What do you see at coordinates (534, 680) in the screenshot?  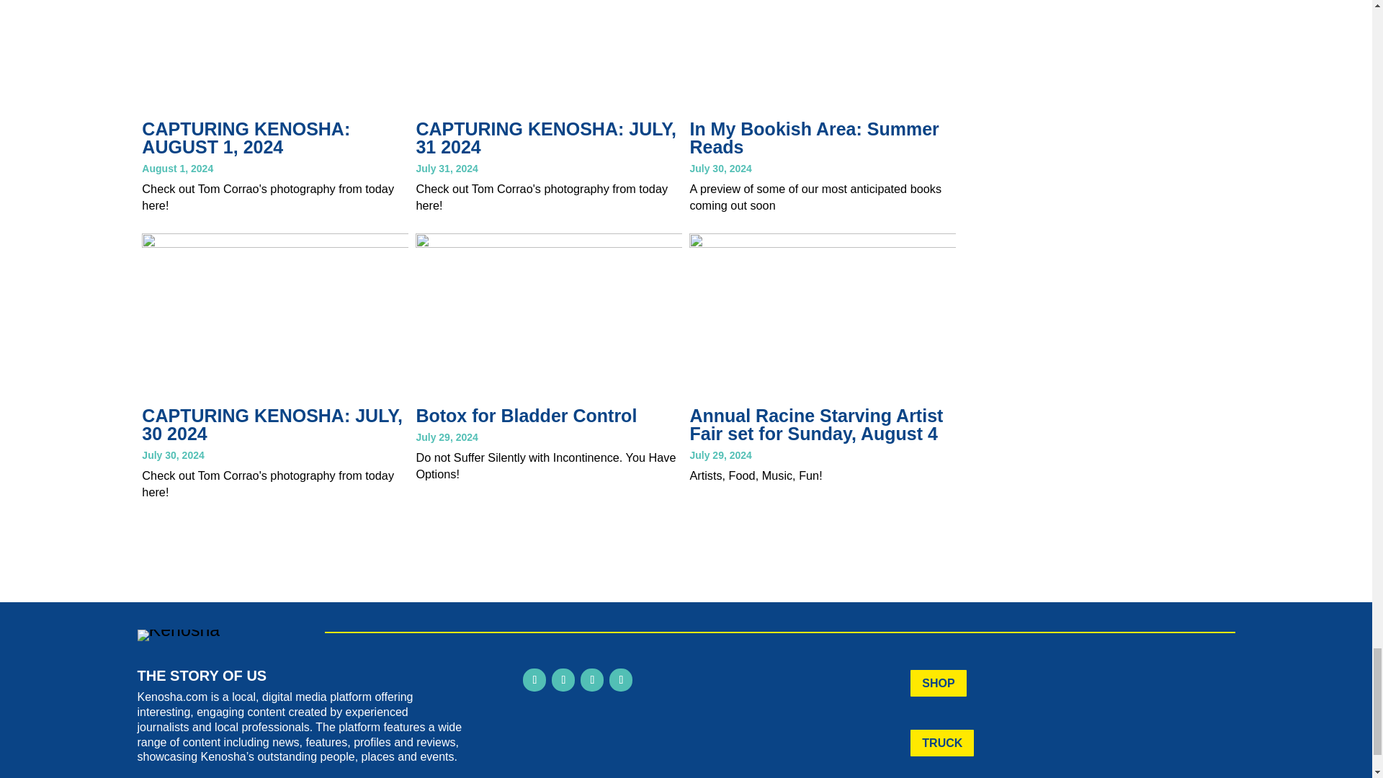 I see `Follow on Facebook` at bounding box center [534, 680].